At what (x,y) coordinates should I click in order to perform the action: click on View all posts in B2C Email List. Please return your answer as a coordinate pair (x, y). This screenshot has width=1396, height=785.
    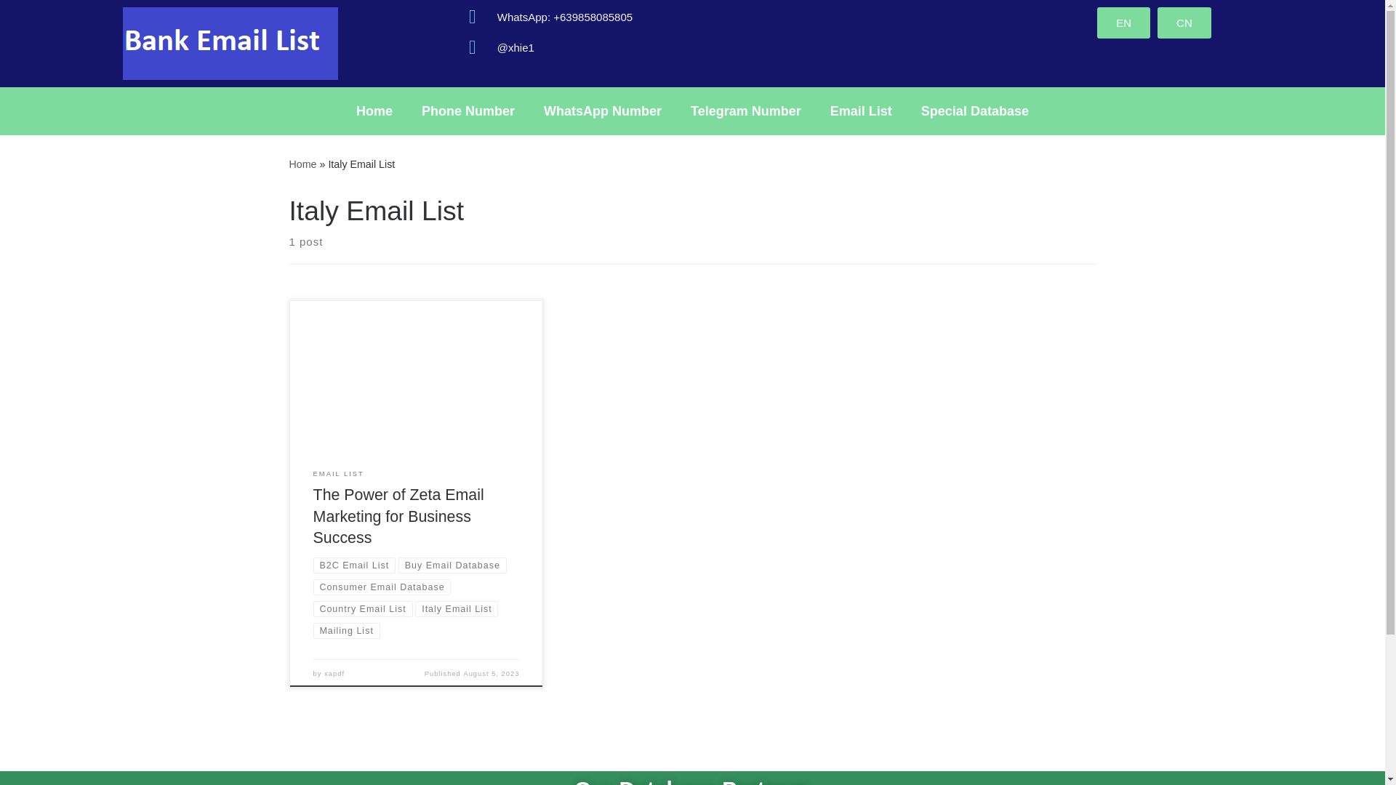
    Looking at the image, I should click on (353, 565).